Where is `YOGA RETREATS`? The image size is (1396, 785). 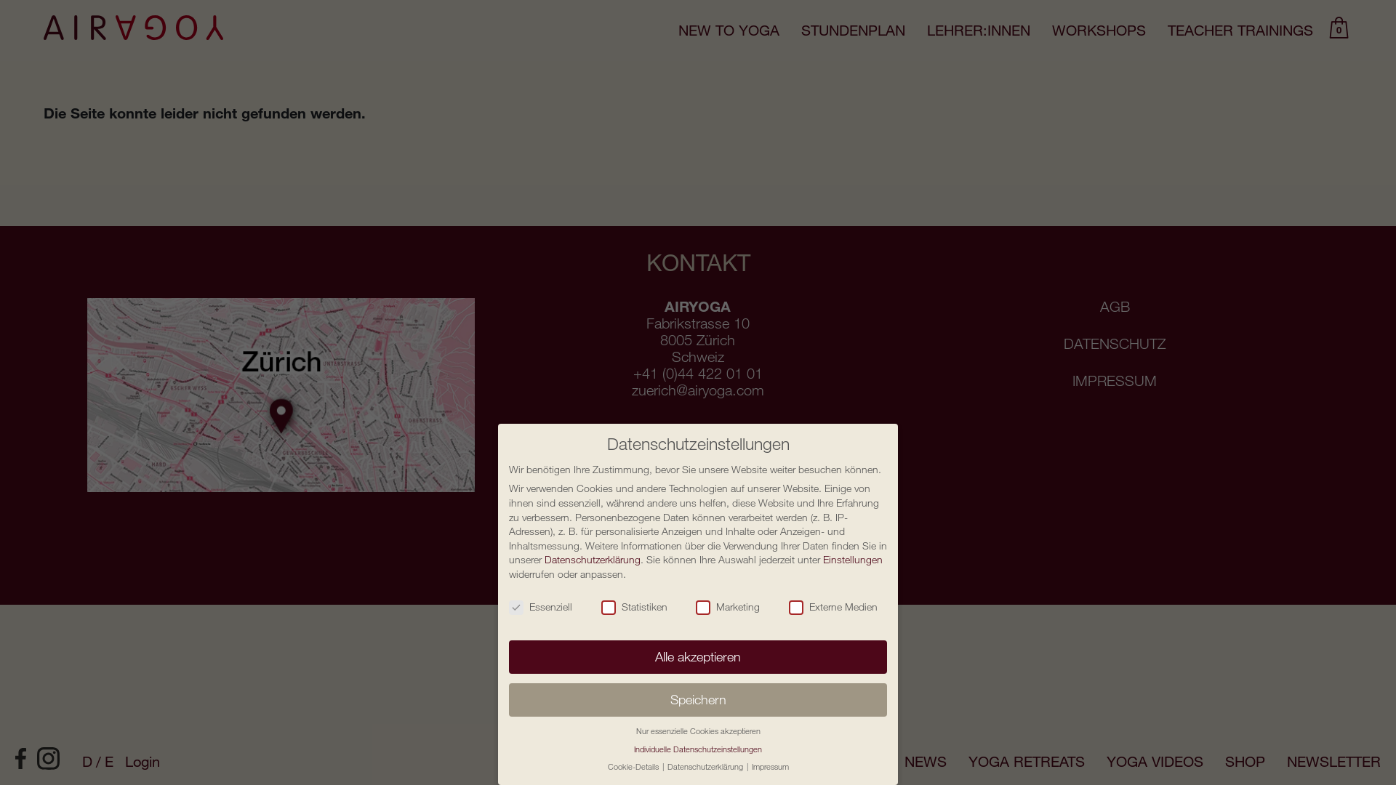 YOGA RETREATS is located at coordinates (1027, 762).